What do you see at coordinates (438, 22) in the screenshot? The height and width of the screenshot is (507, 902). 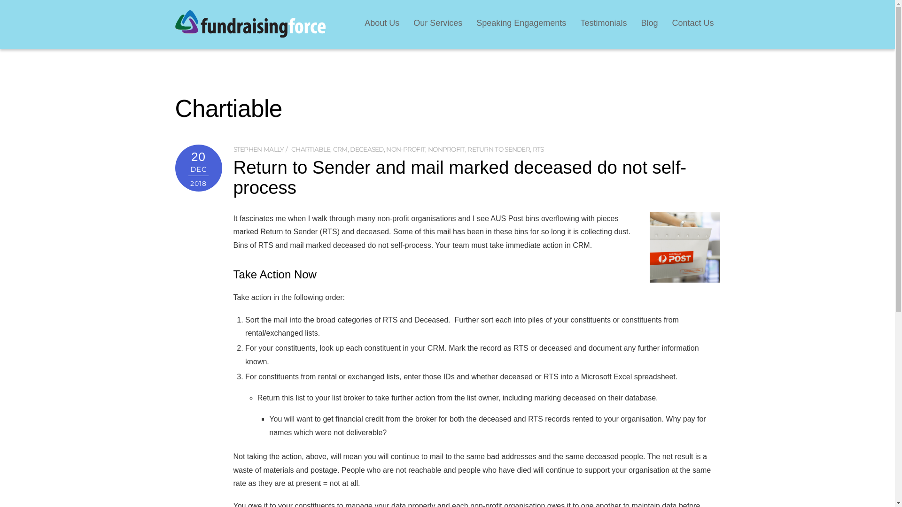 I see `Our Services` at bounding box center [438, 22].